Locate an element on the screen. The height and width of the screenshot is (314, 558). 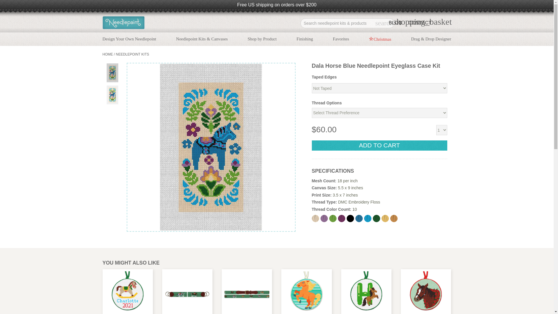
Contact is located at coordinates (420, 23).